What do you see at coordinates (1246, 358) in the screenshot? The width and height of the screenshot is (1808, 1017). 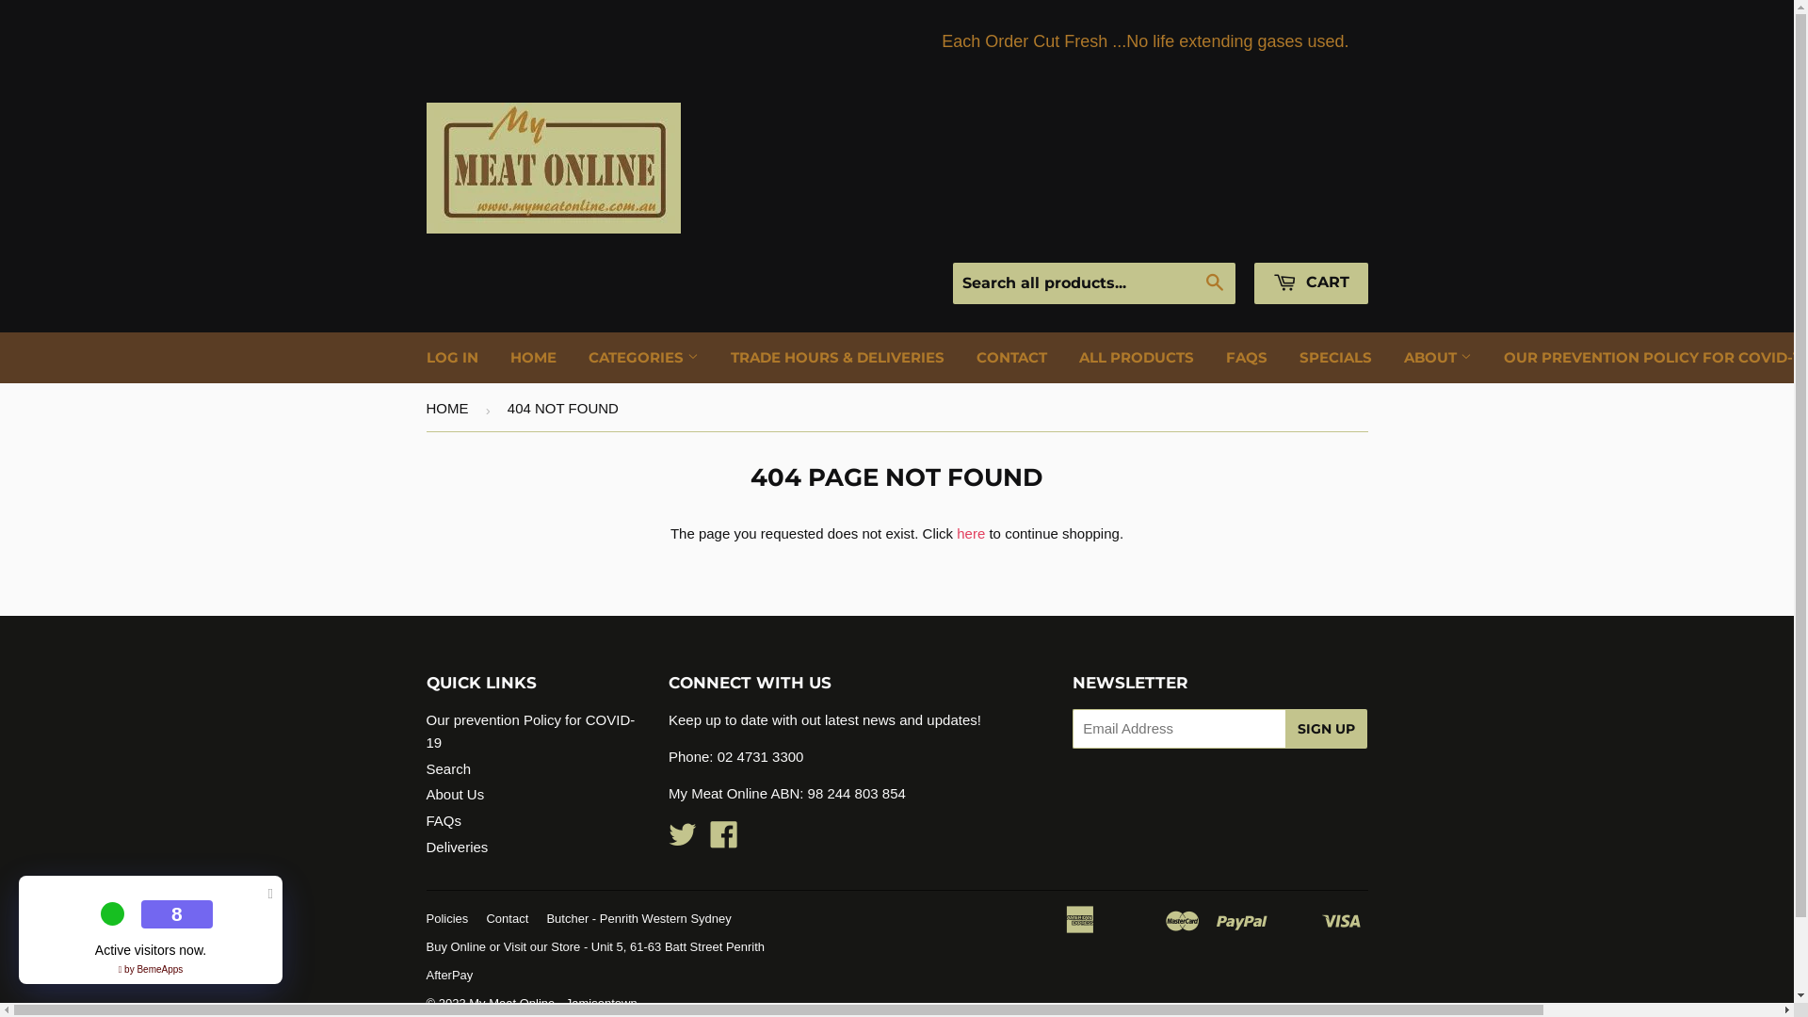 I see `FAQS` at bounding box center [1246, 358].